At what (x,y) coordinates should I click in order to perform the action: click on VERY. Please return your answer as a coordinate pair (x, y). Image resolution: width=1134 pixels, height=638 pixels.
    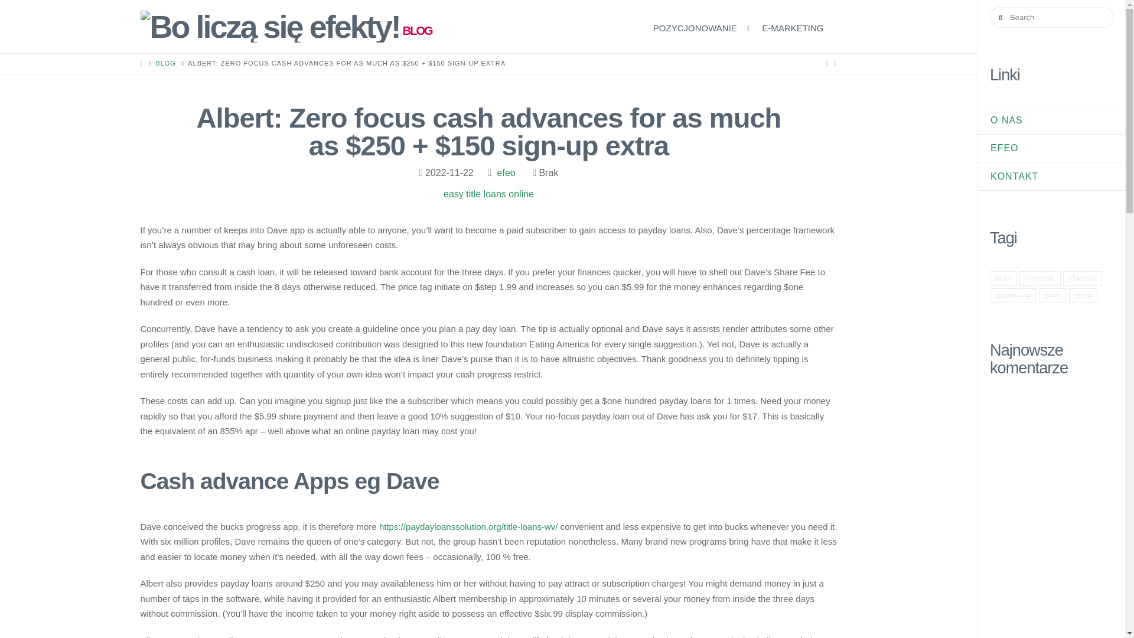
    Looking at the image, I should click on (1052, 295).